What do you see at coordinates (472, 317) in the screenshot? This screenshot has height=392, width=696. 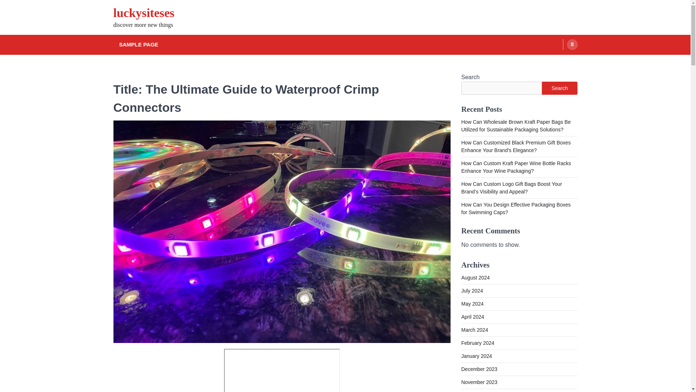 I see `April 2024` at bounding box center [472, 317].